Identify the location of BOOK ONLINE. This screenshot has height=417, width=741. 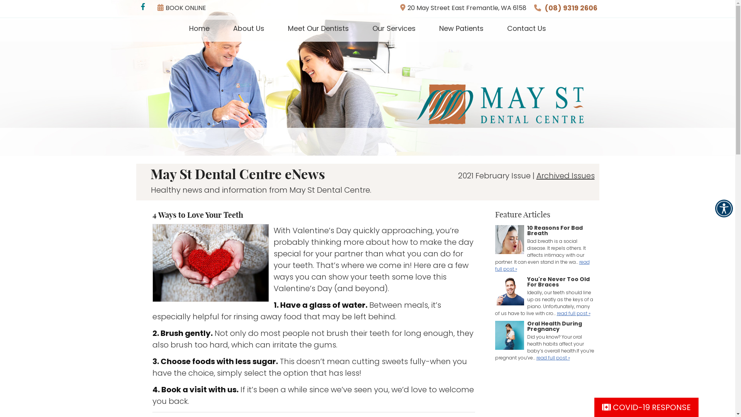
(182, 8).